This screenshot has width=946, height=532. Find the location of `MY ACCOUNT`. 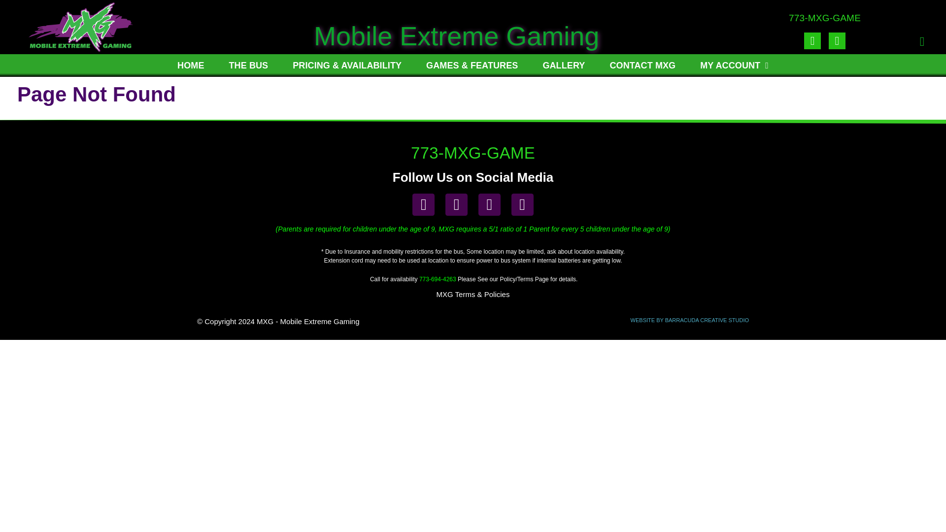

MY ACCOUNT is located at coordinates (734, 65).